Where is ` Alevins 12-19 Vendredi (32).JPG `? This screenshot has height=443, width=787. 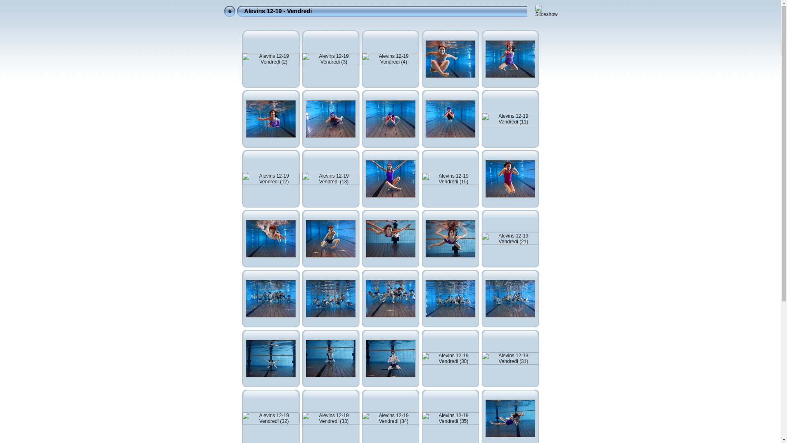
 Alevins 12-19 Vendredi (32).JPG  is located at coordinates (271, 418).